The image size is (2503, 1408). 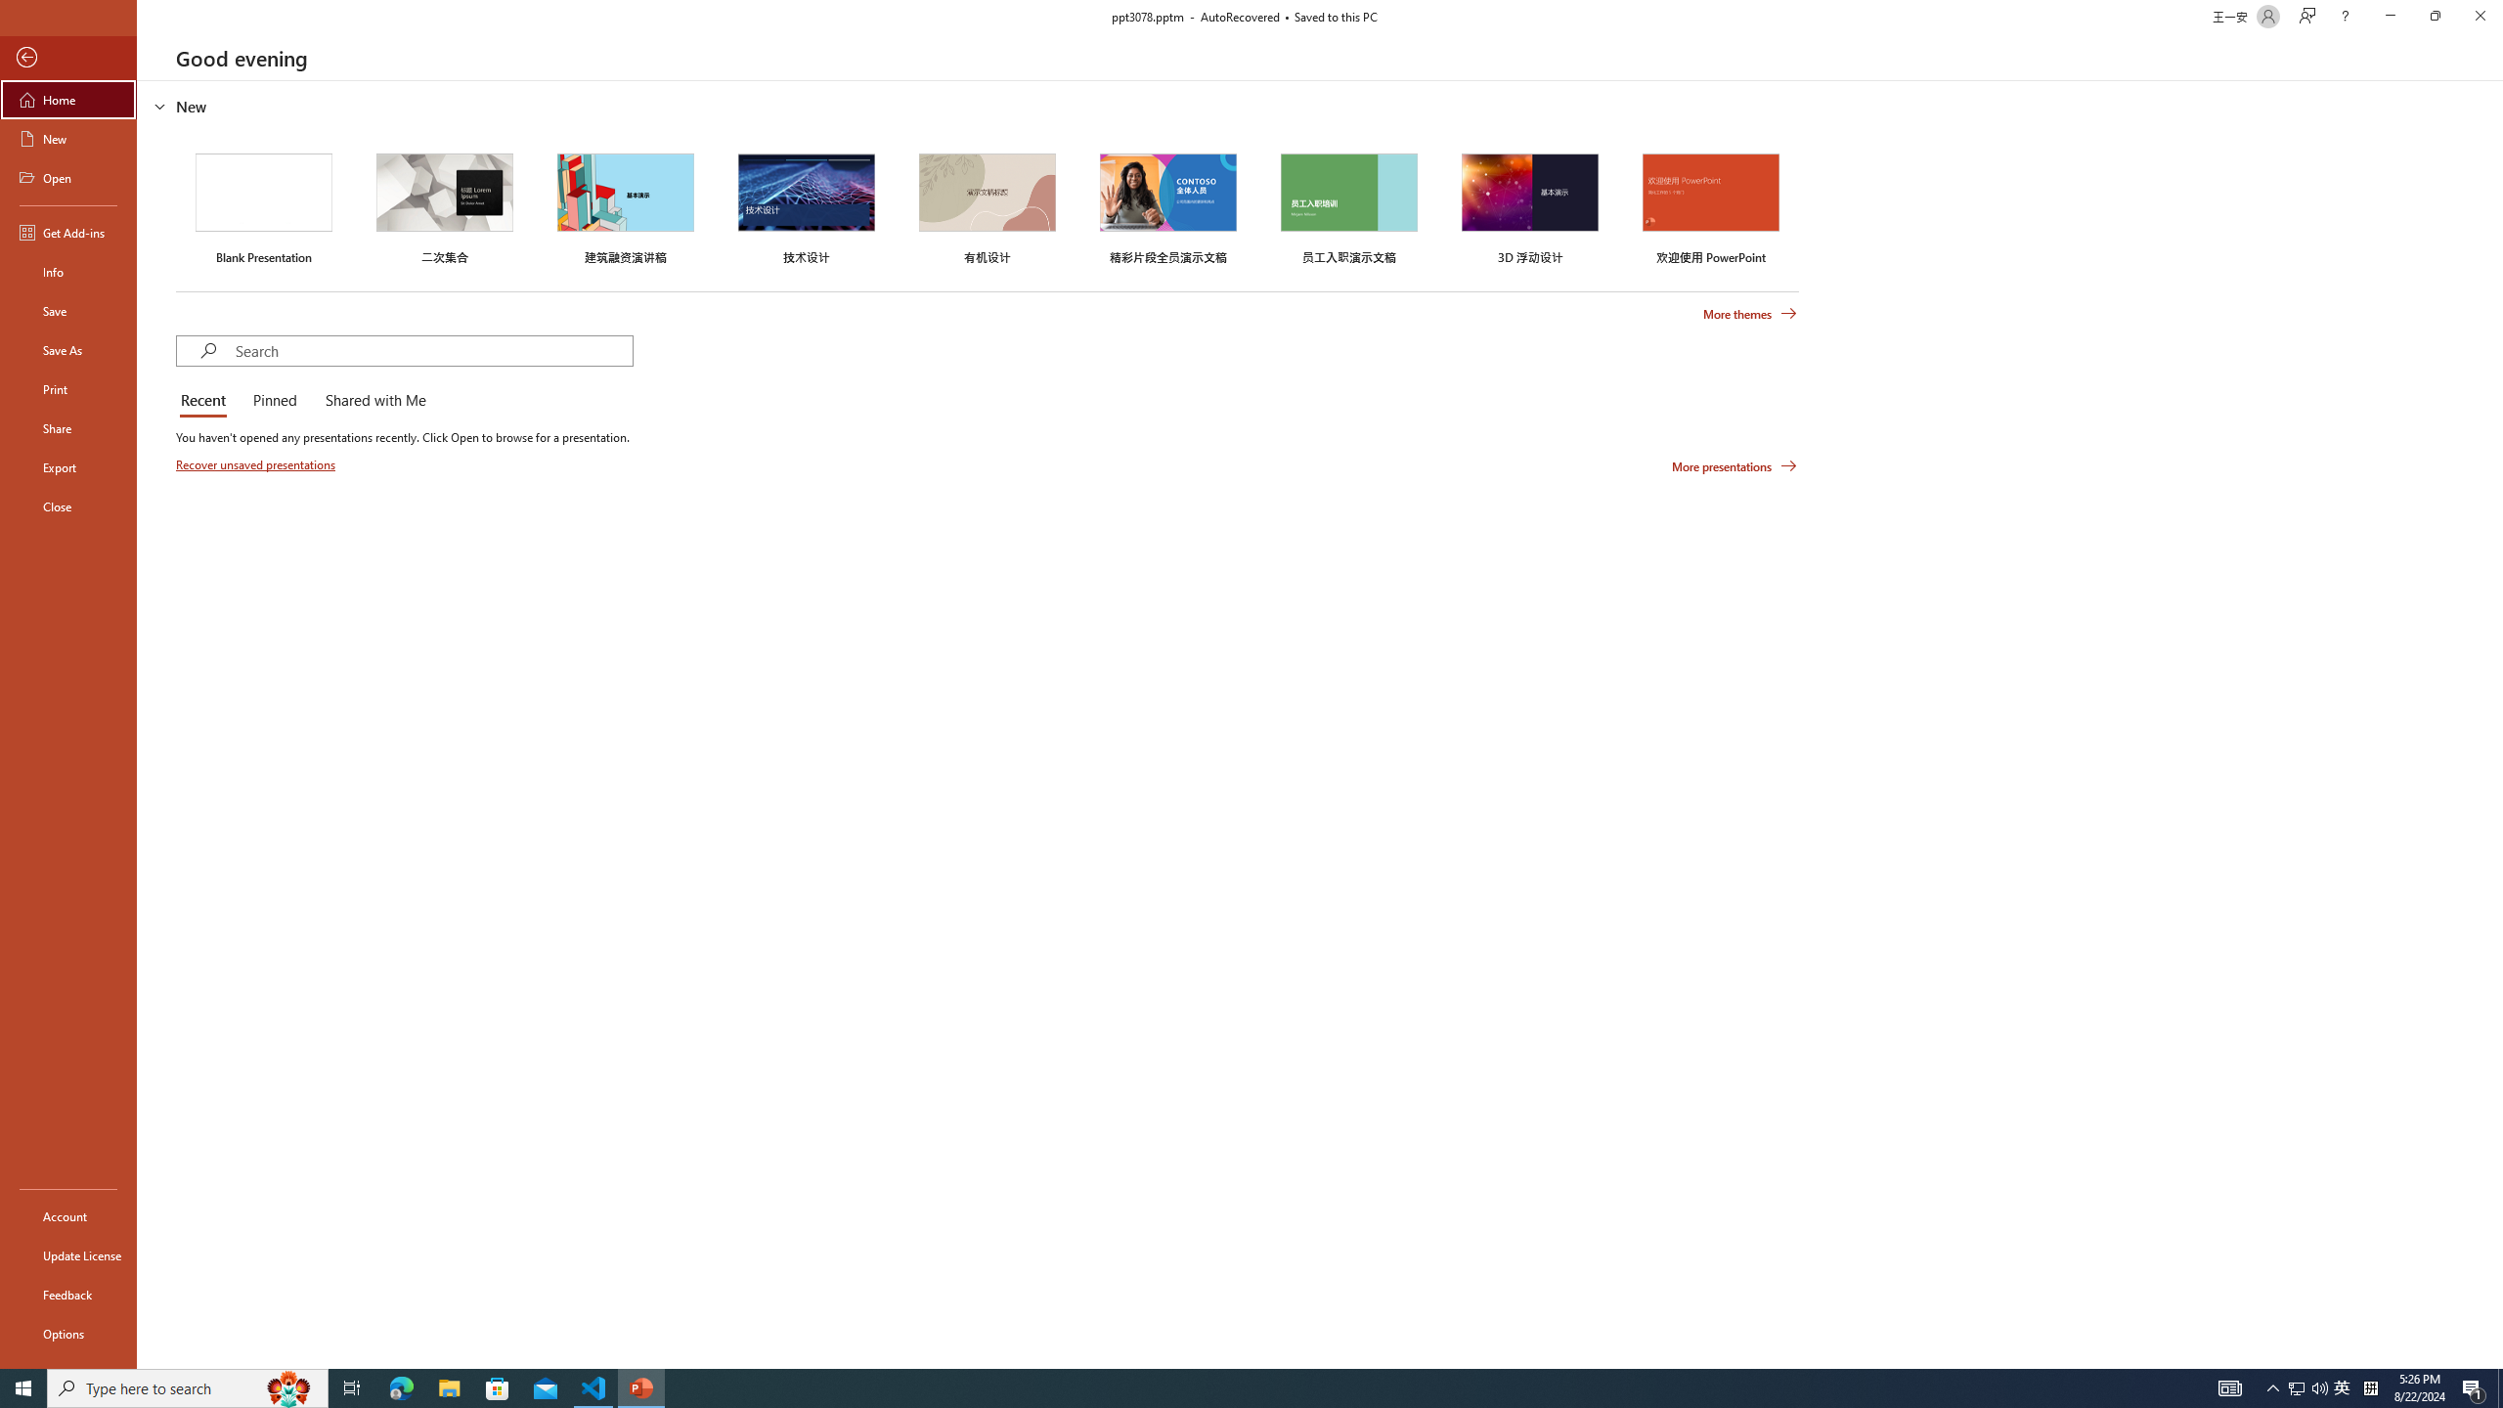 I want to click on Back, so click(x=68, y=59).